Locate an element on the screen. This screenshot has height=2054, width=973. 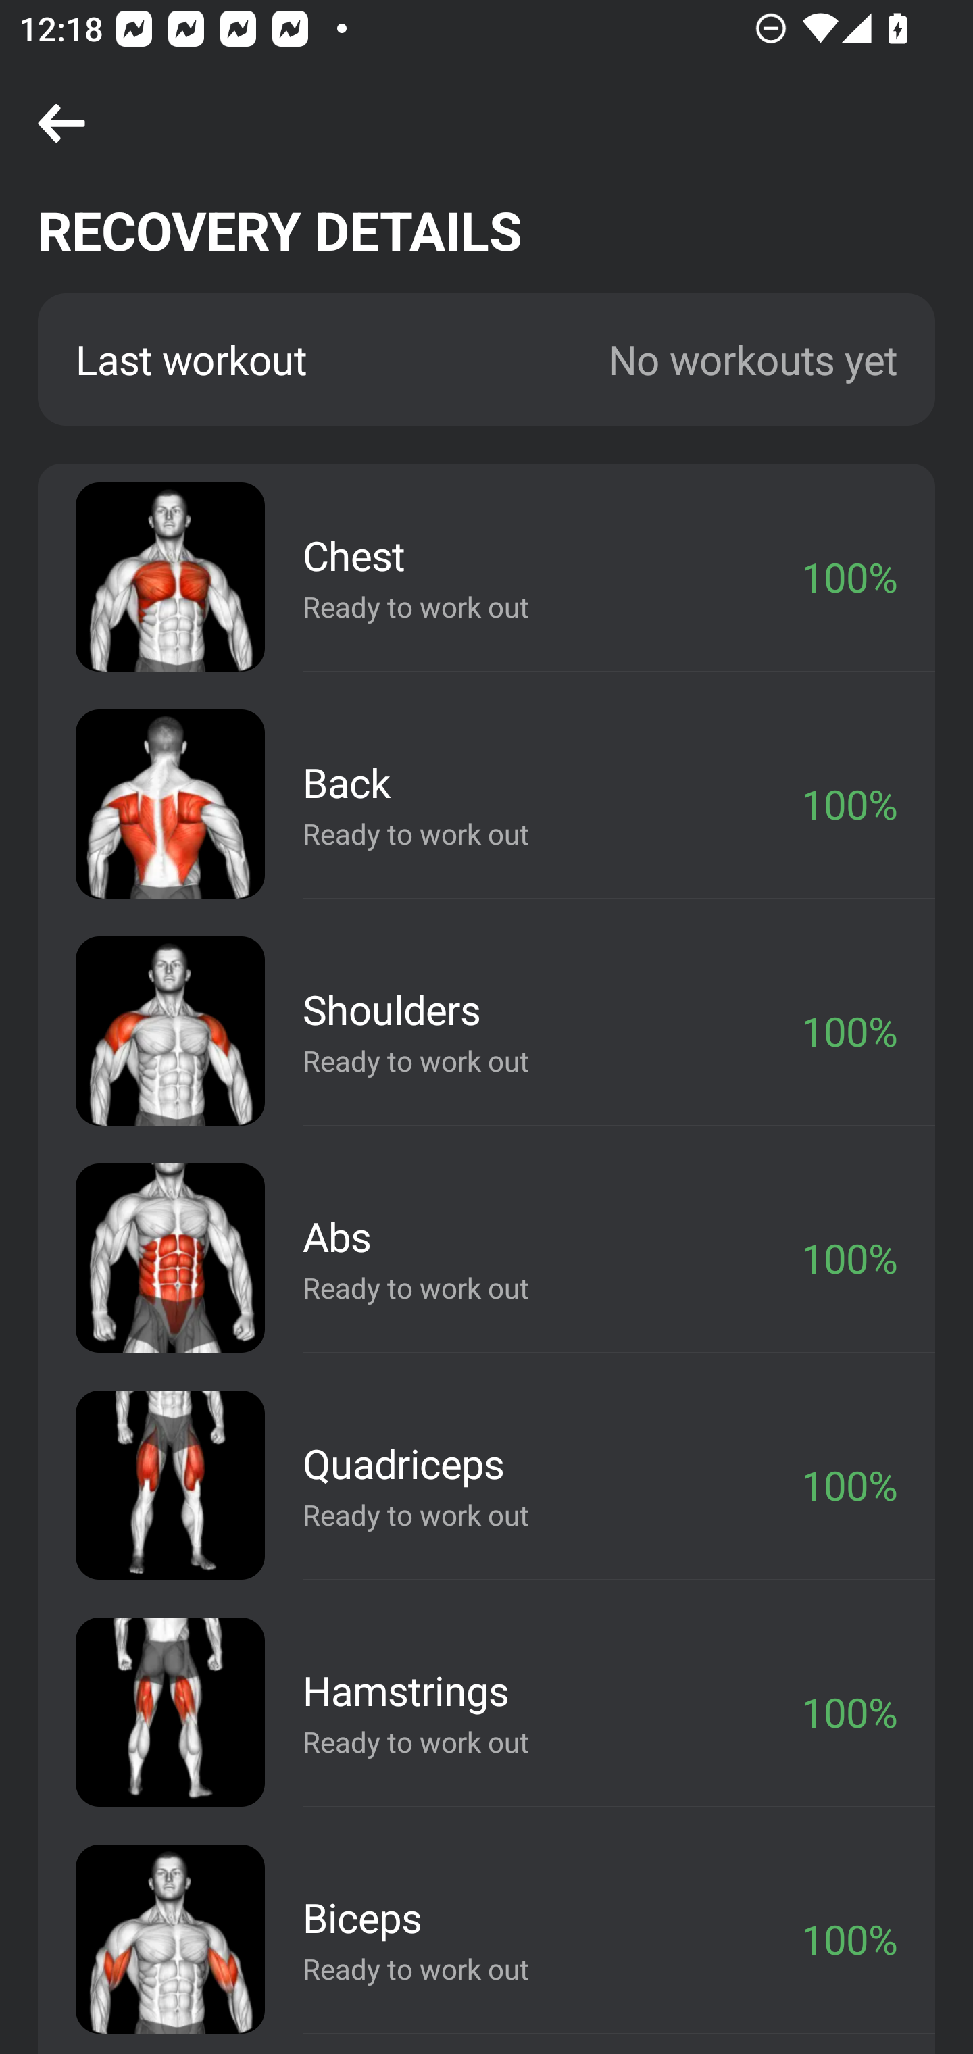
Navigation icon is located at coordinates (61, 124).